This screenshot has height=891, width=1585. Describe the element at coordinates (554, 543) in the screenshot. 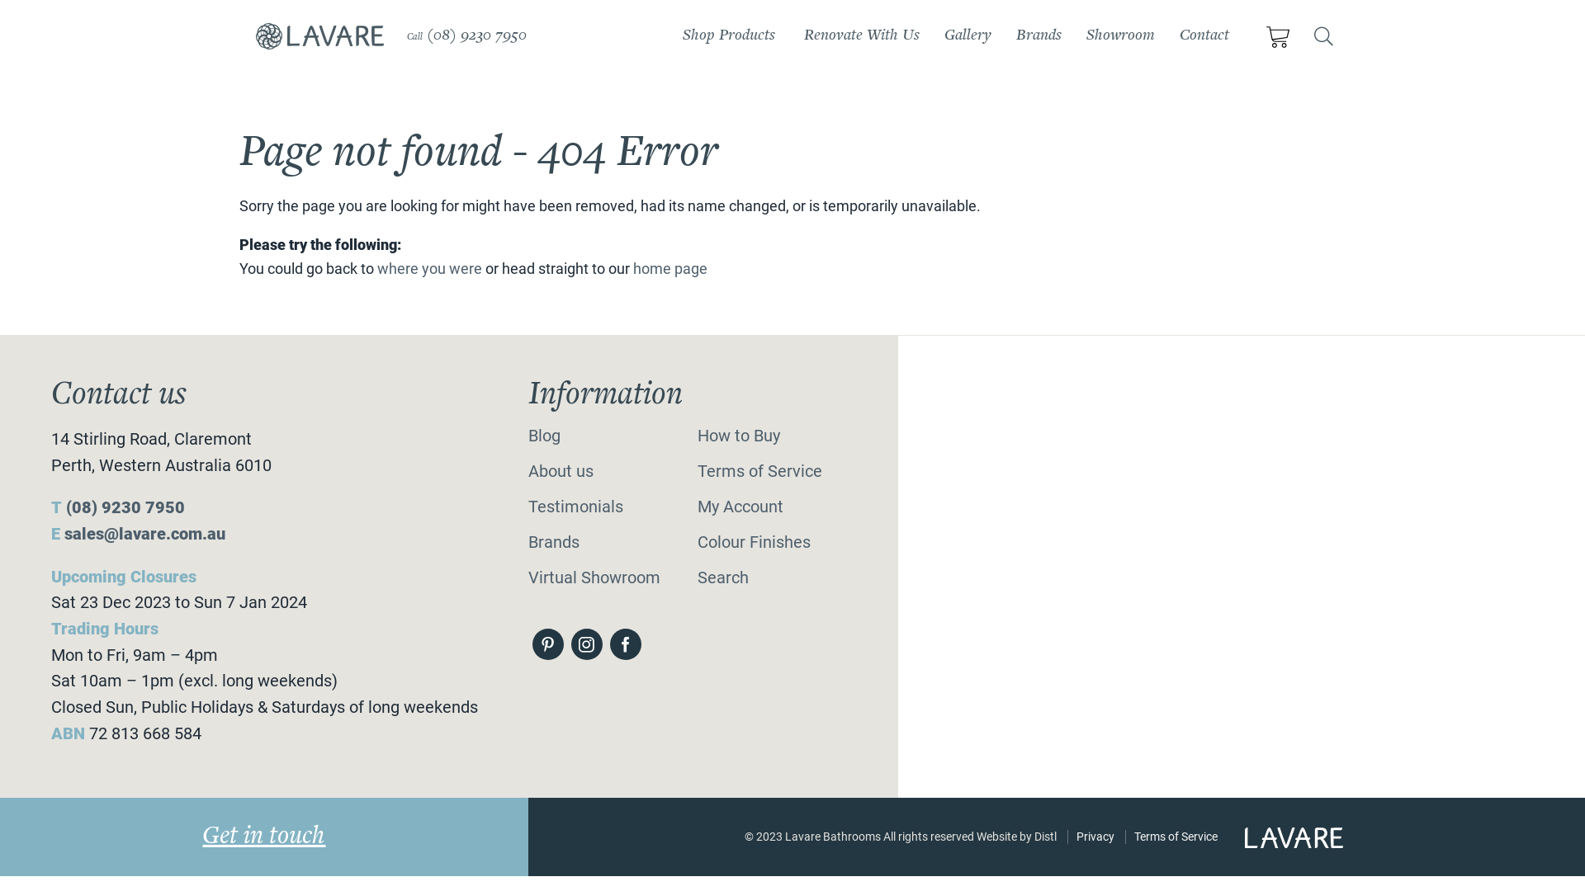

I see `Brands` at that location.